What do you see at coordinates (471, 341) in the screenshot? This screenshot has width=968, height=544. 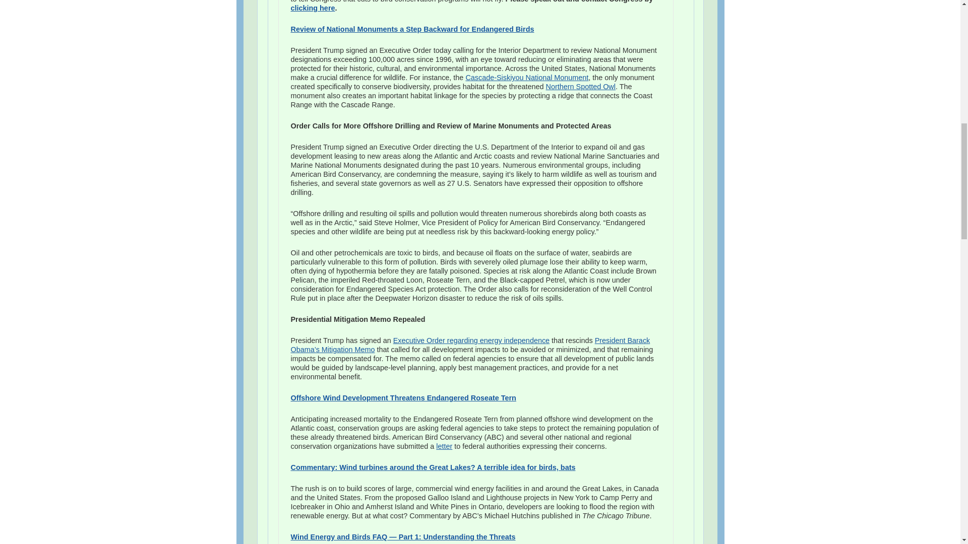 I see `Executive Order regarding energy independence` at bounding box center [471, 341].